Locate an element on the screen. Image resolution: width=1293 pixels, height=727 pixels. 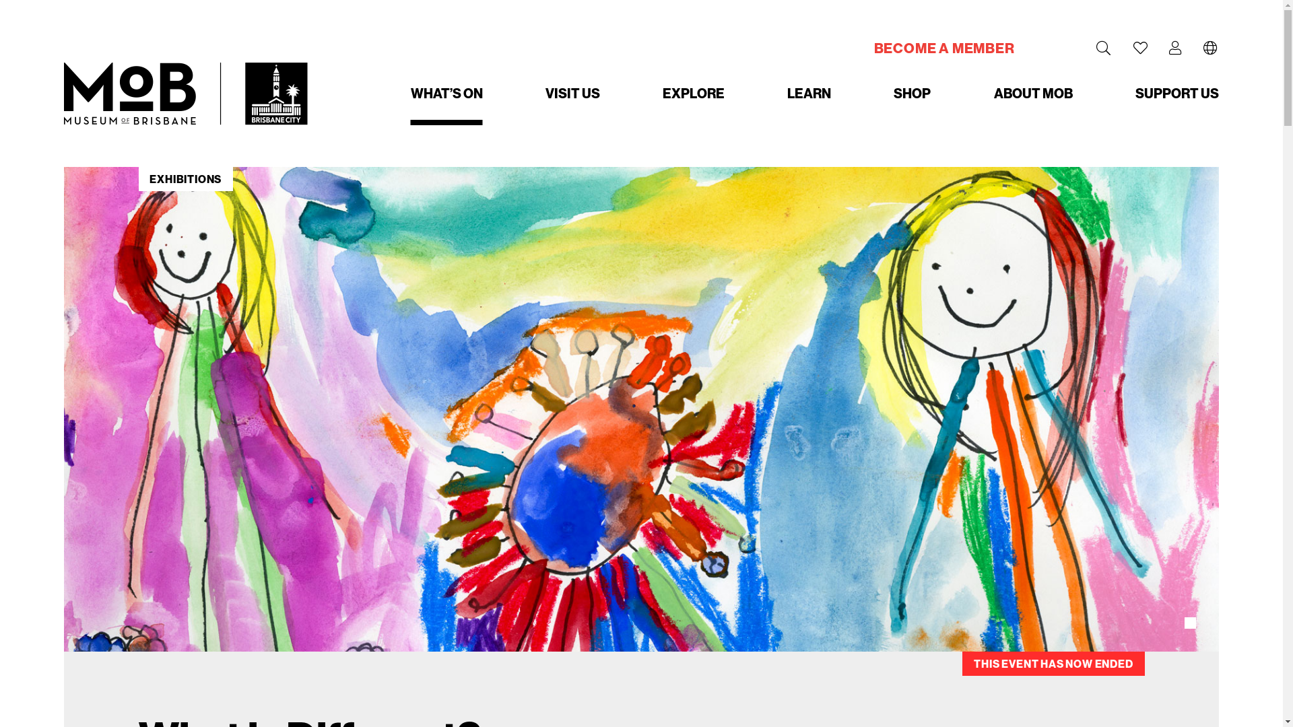
My Account is located at coordinates (1176, 48).